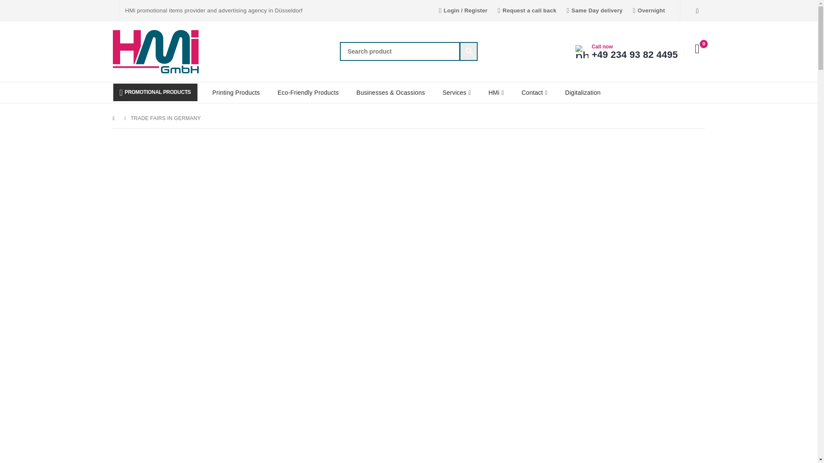 The width and height of the screenshot is (824, 463). What do you see at coordinates (236, 93) in the screenshot?
I see `Printing Products` at bounding box center [236, 93].